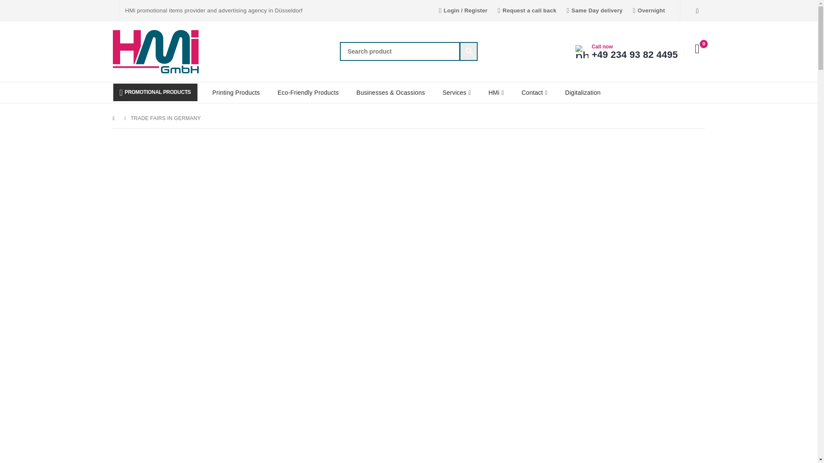 The width and height of the screenshot is (824, 463). What do you see at coordinates (236, 93) in the screenshot?
I see `Printing Products` at bounding box center [236, 93].